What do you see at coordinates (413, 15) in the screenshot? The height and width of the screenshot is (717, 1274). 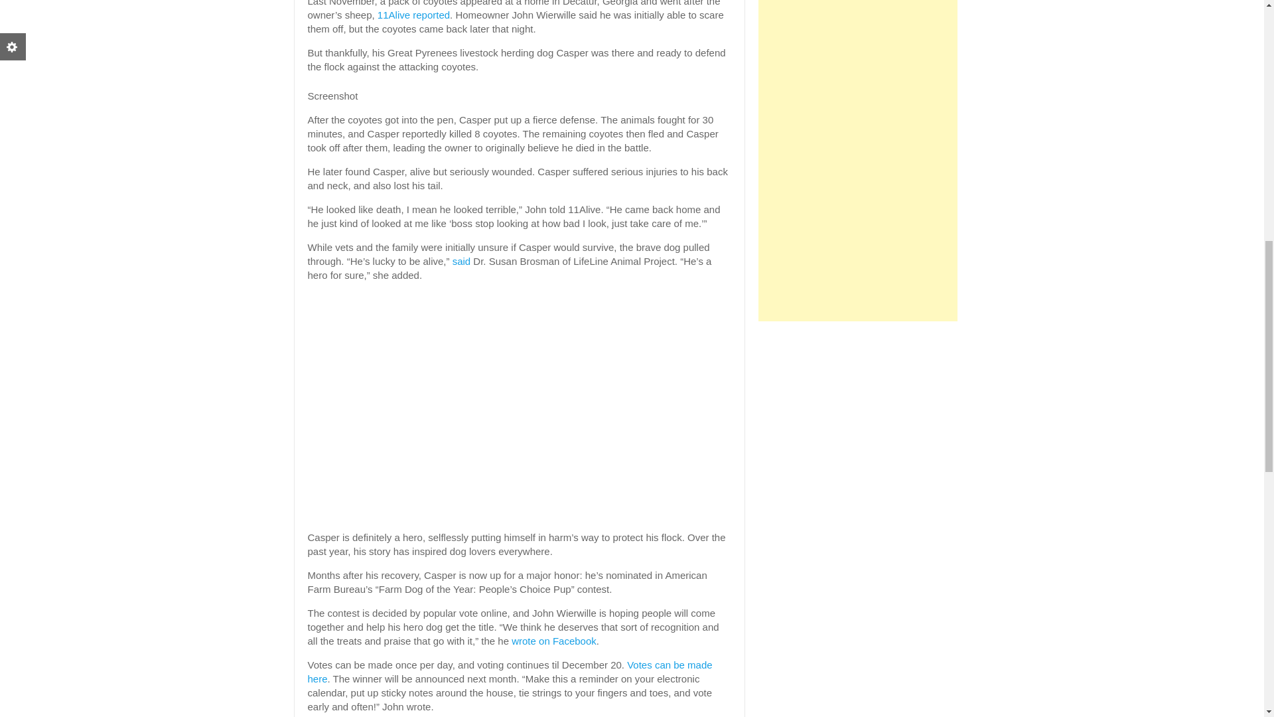 I see `11Alive reported` at bounding box center [413, 15].